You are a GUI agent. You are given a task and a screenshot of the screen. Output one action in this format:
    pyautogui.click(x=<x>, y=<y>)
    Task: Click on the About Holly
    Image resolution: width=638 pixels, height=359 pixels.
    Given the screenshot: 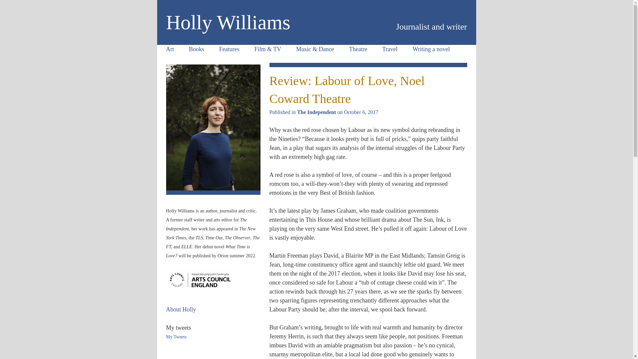 What is the action you would take?
    pyautogui.click(x=181, y=309)
    